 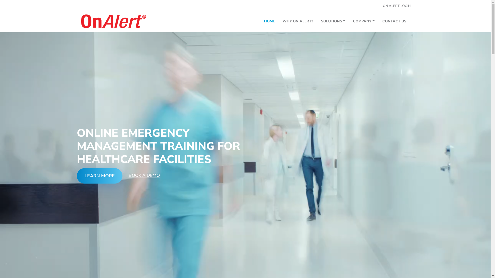 I want to click on BOOK A DEMO, so click(x=144, y=176).